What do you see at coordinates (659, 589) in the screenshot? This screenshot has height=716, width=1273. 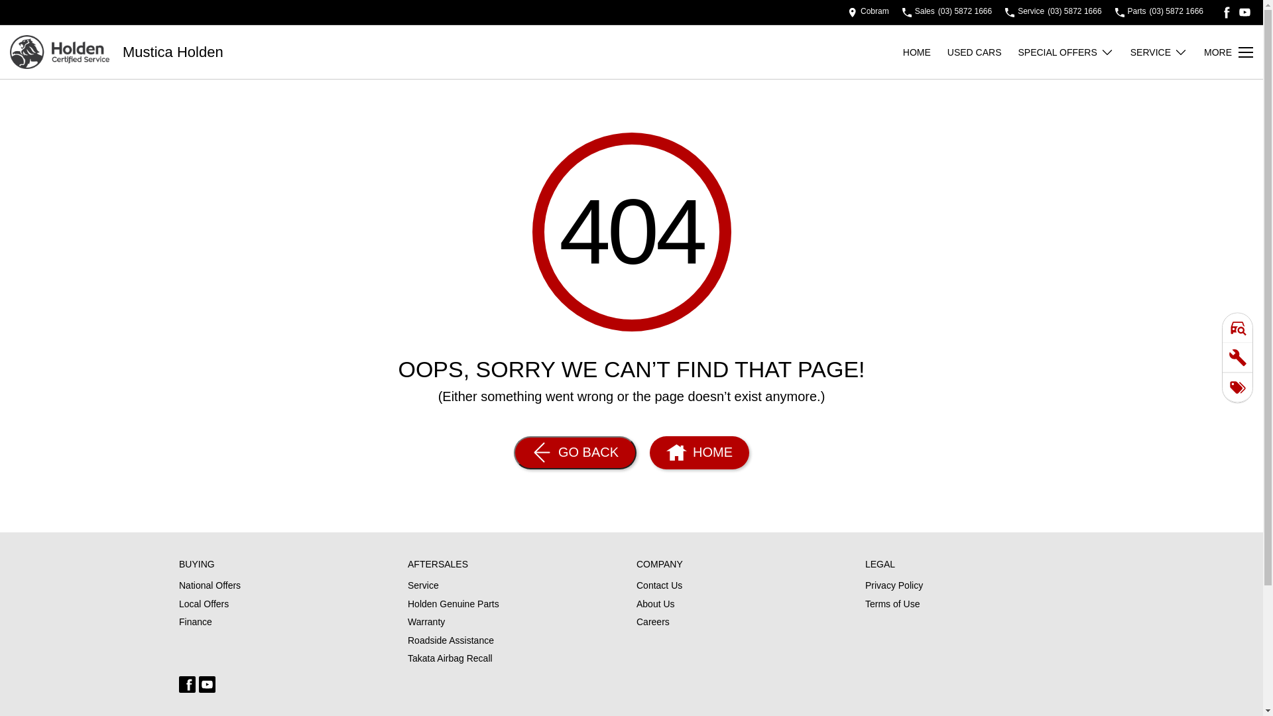 I see `Contact Us` at bounding box center [659, 589].